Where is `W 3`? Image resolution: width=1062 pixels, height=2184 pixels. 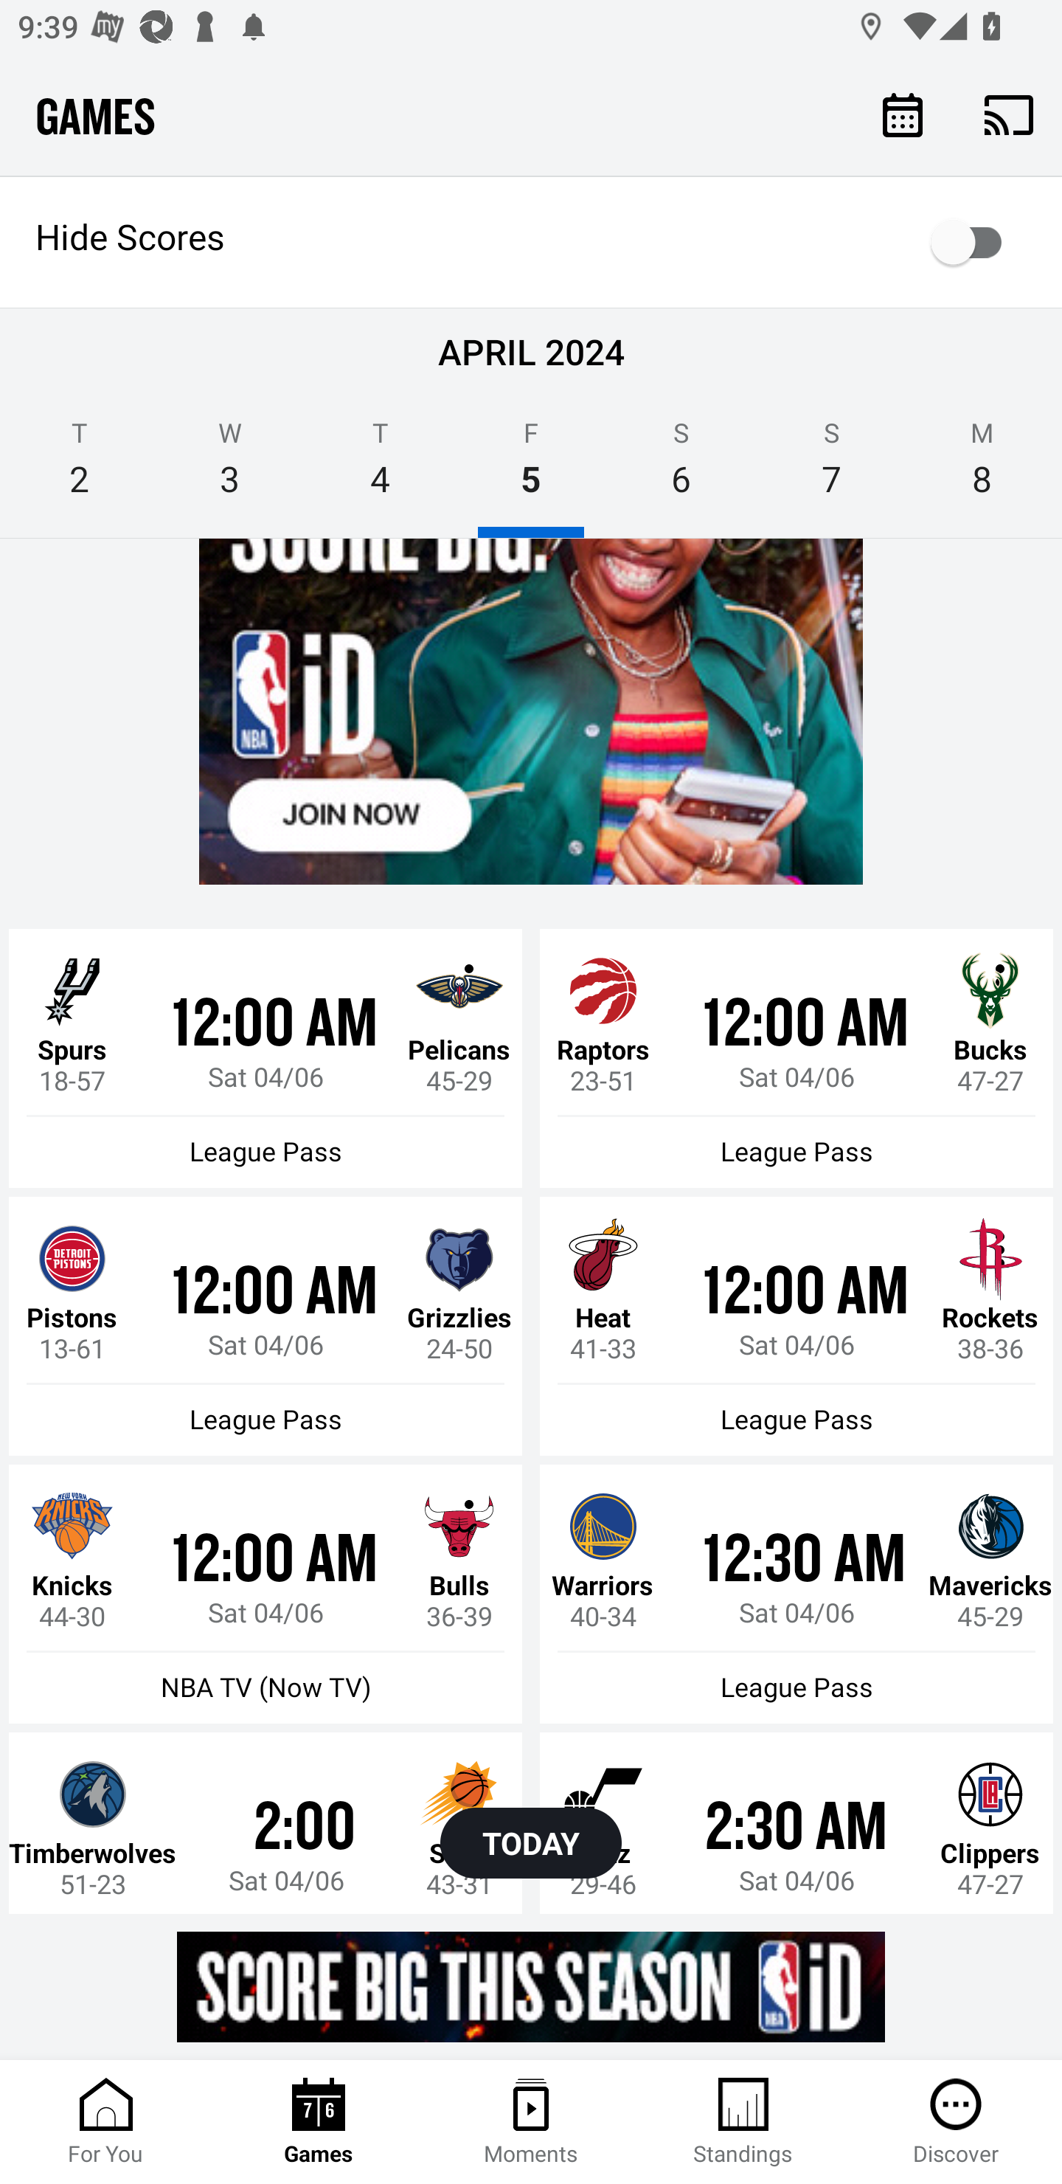 W 3 is located at coordinates (230, 466).